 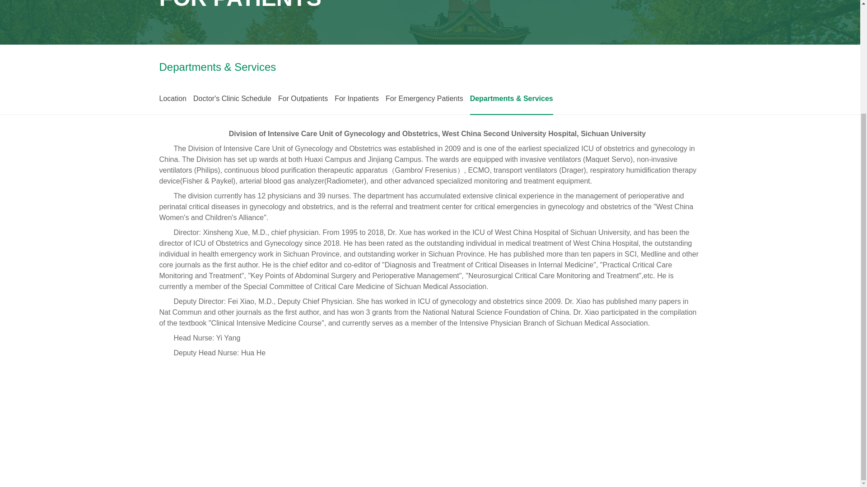 What do you see at coordinates (357, 98) in the screenshot?
I see `For Inpatients` at bounding box center [357, 98].